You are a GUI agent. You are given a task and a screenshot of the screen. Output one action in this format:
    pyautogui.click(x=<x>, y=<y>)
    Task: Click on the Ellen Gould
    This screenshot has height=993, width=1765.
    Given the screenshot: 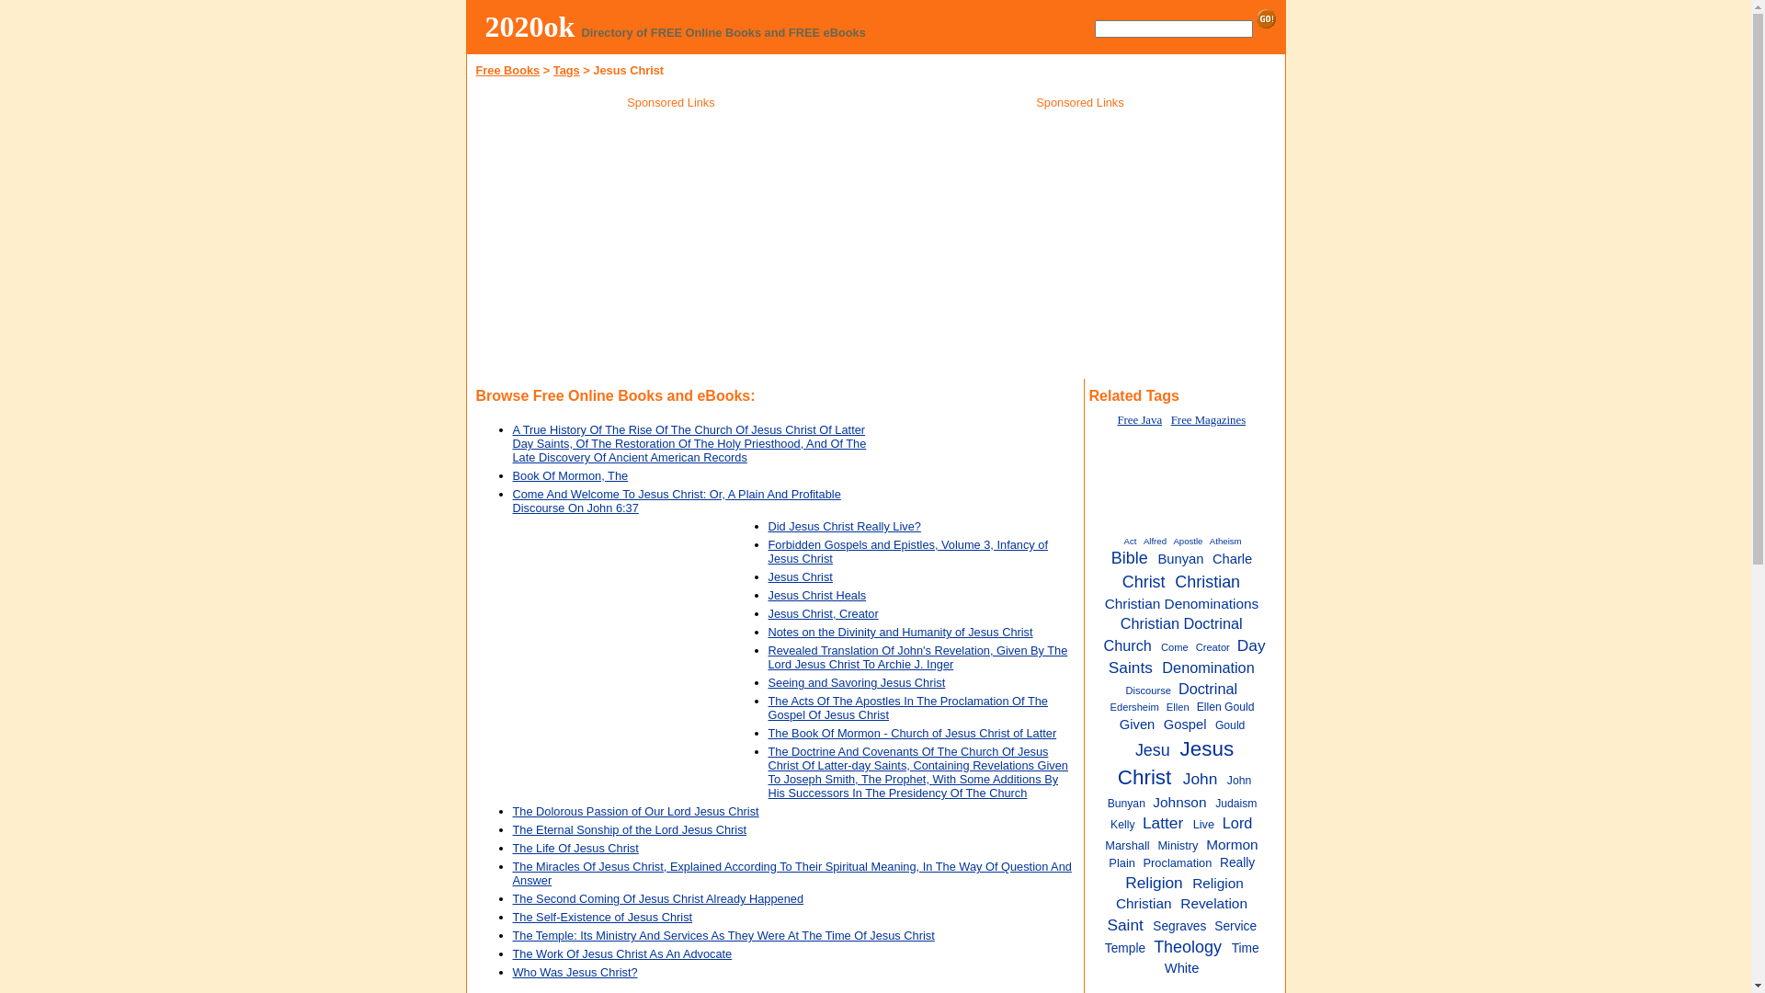 What is the action you would take?
    pyautogui.click(x=1228, y=707)
    